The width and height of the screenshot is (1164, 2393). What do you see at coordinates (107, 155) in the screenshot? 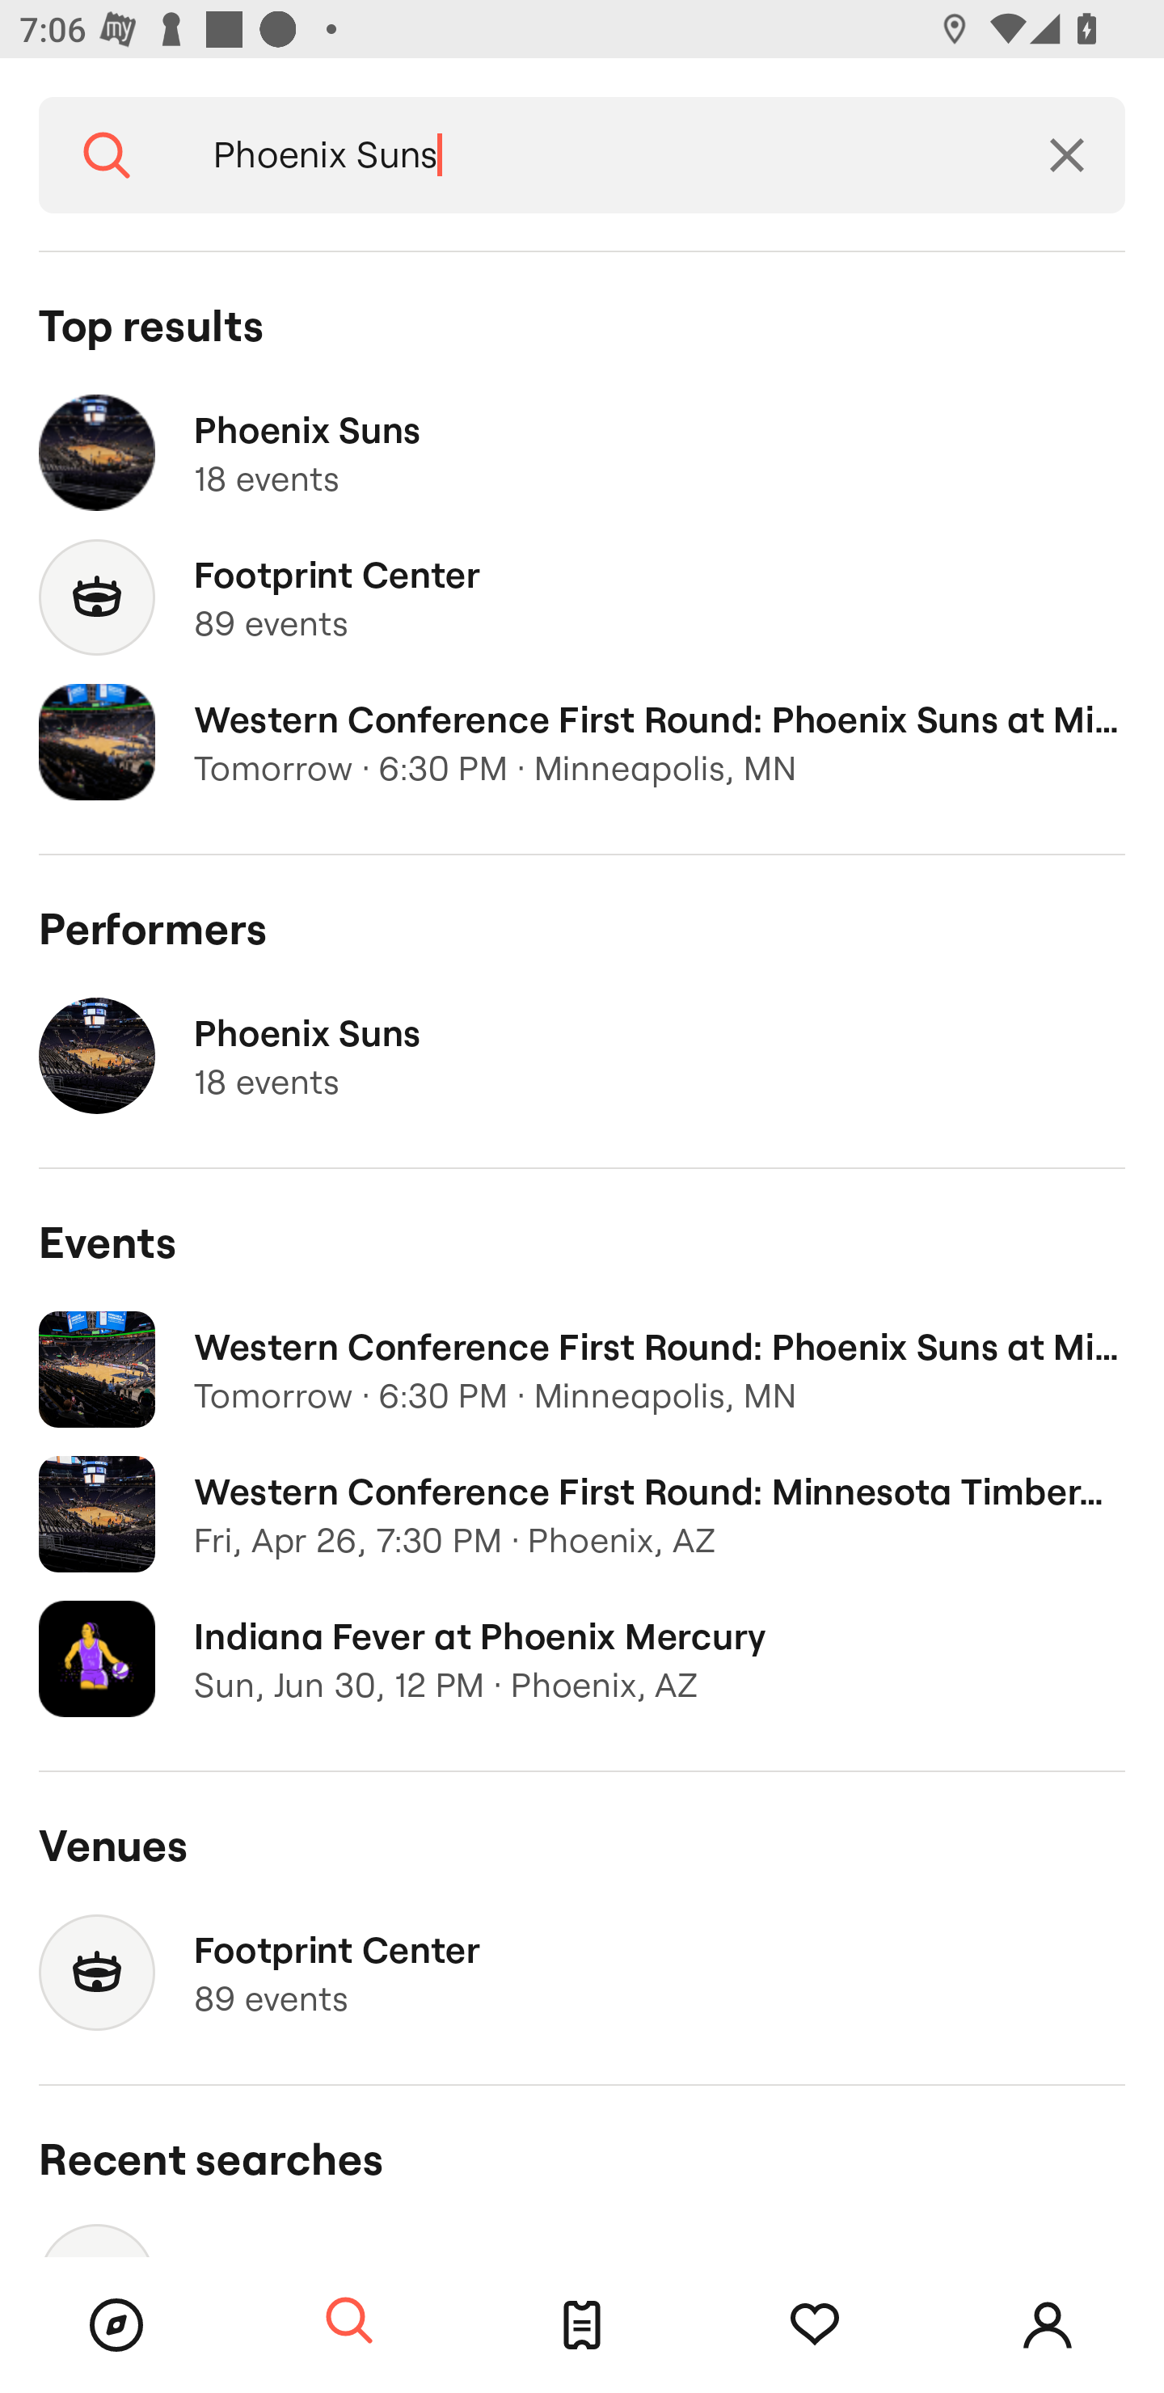
I see `Search` at bounding box center [107, 155].